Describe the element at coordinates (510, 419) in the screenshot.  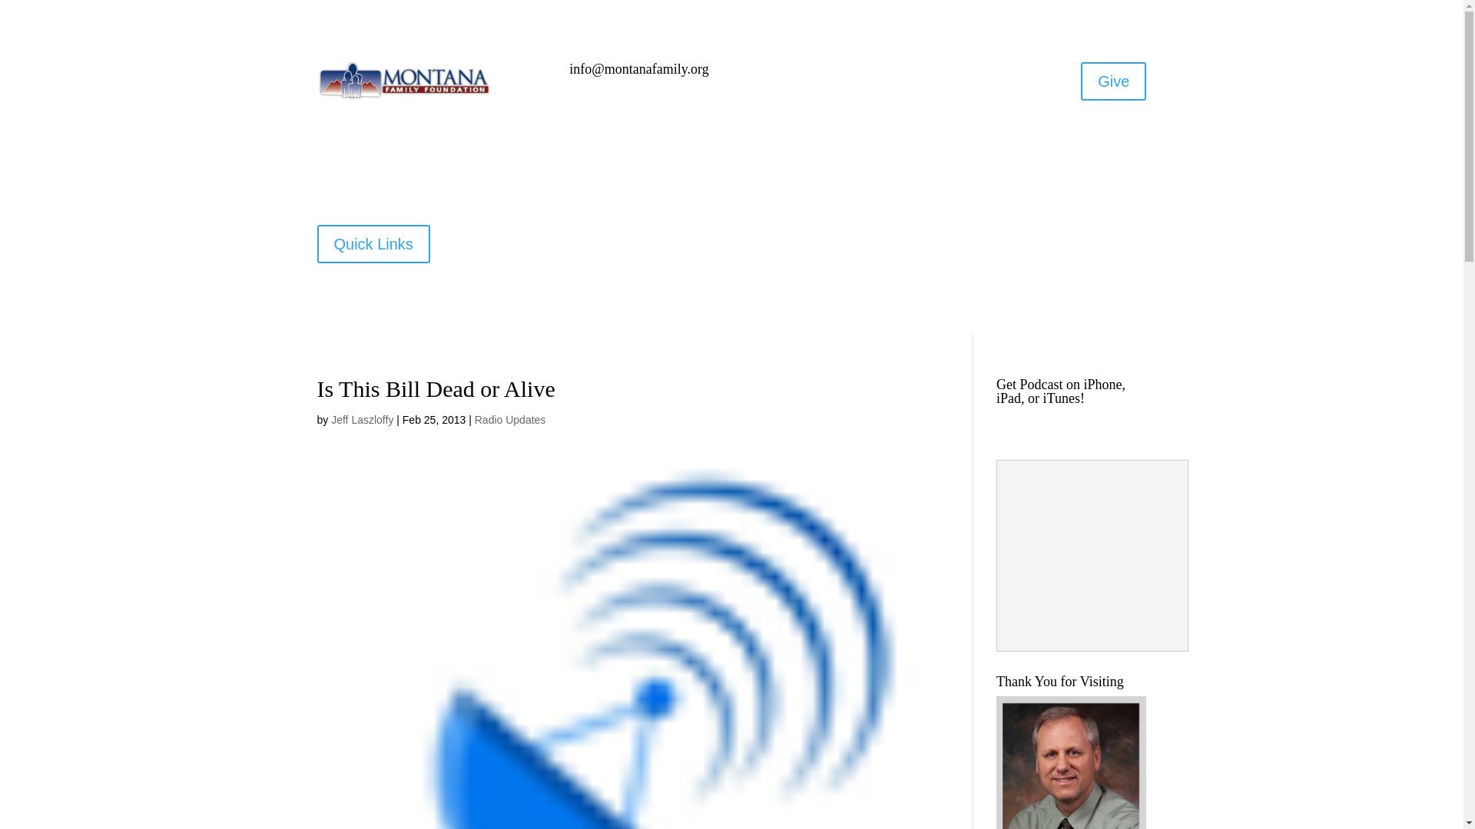
I see `Radio Updates` at that location.